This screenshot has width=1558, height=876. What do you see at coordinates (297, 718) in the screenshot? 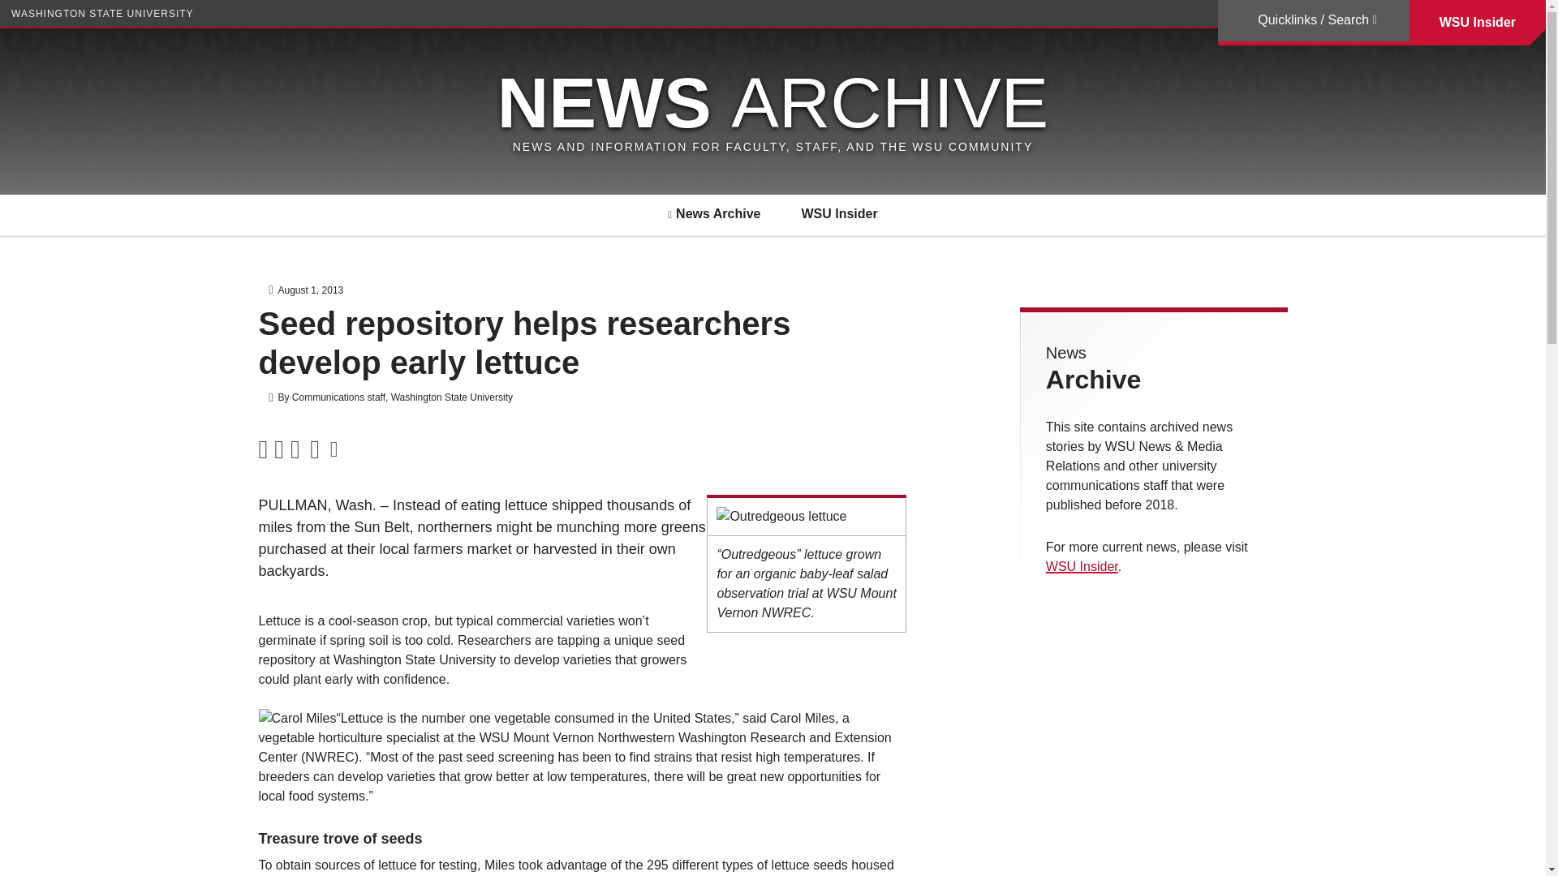
I see `Carol Miles` at bounding box center [297, 718].